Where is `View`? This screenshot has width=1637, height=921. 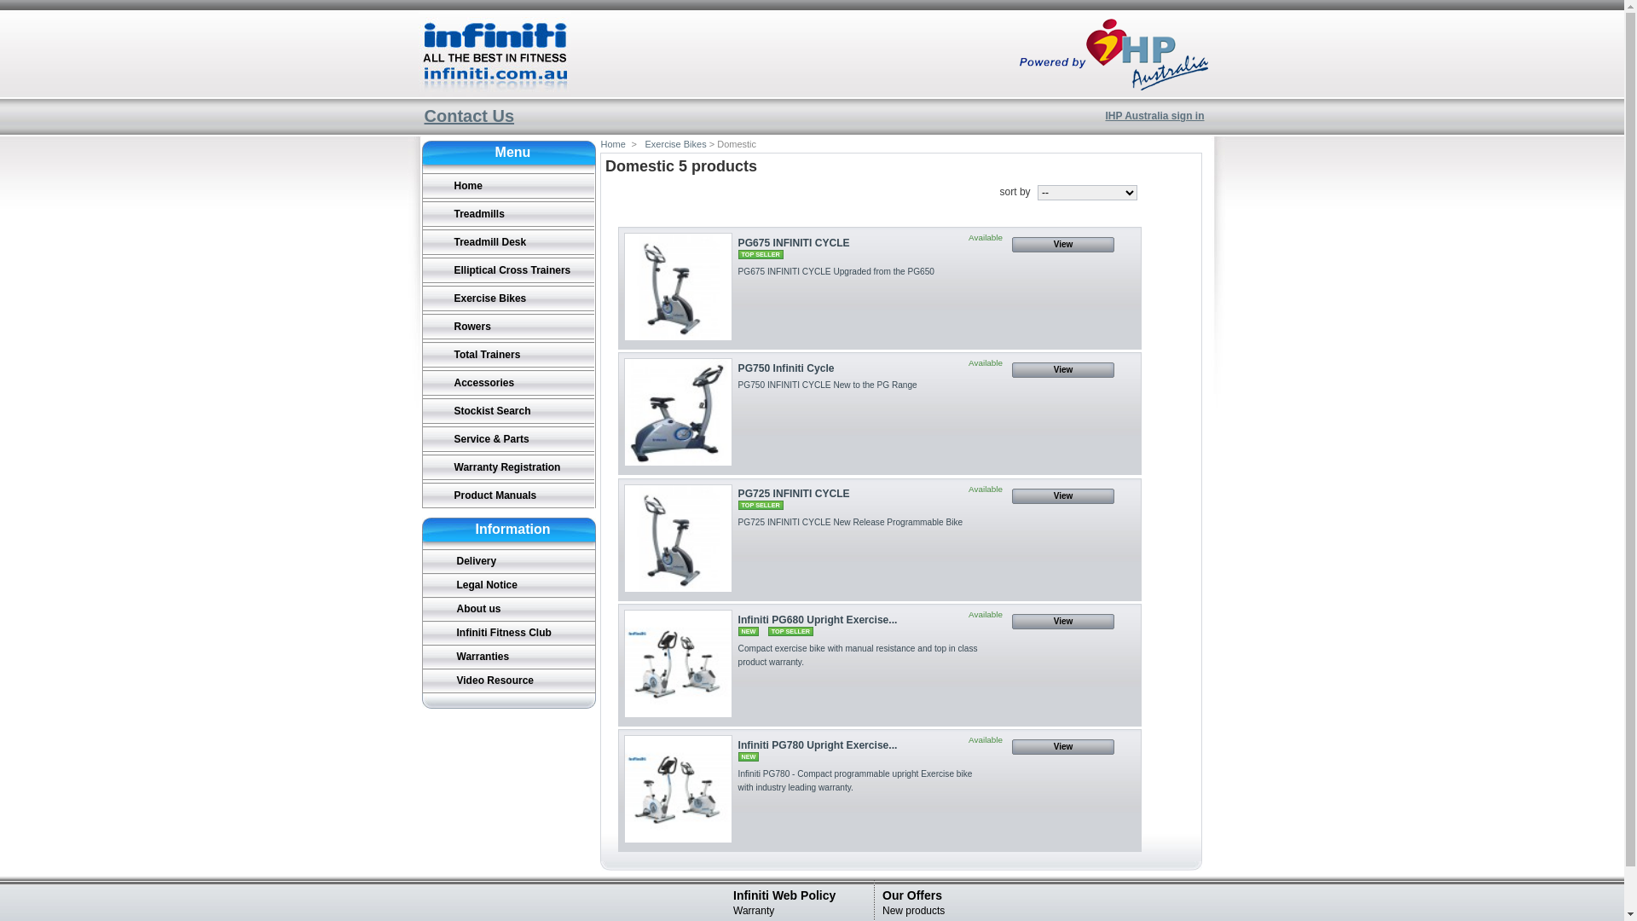
View is located at coordinates (1063, 370).